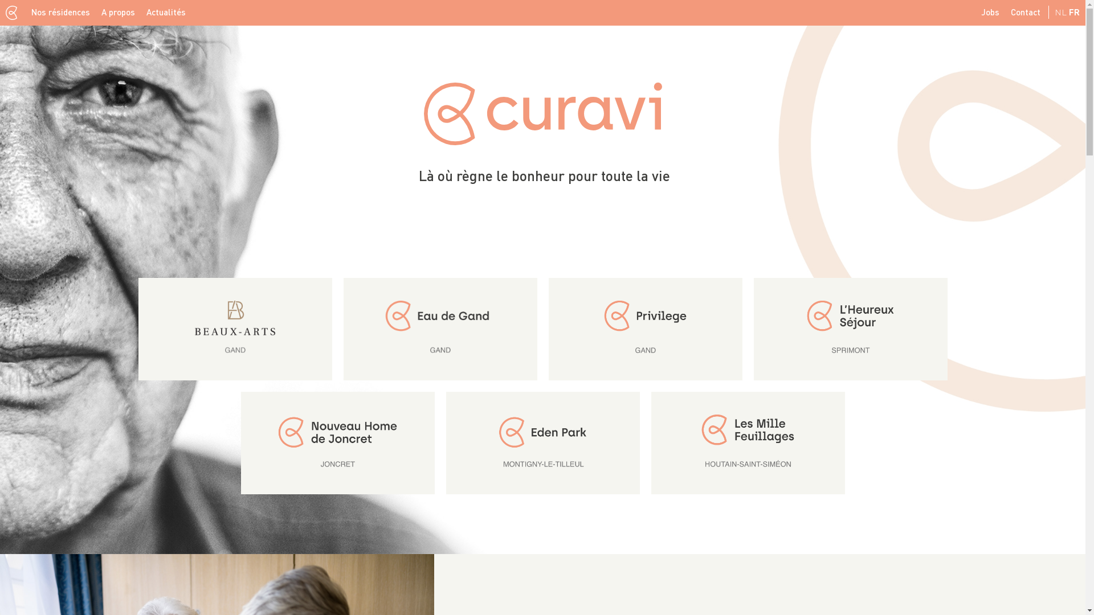 The width and height of the screenshot is (1094, 615). Describe the element at coordinates (1026, 13) in the screenshot. I see `Contact` at that location.